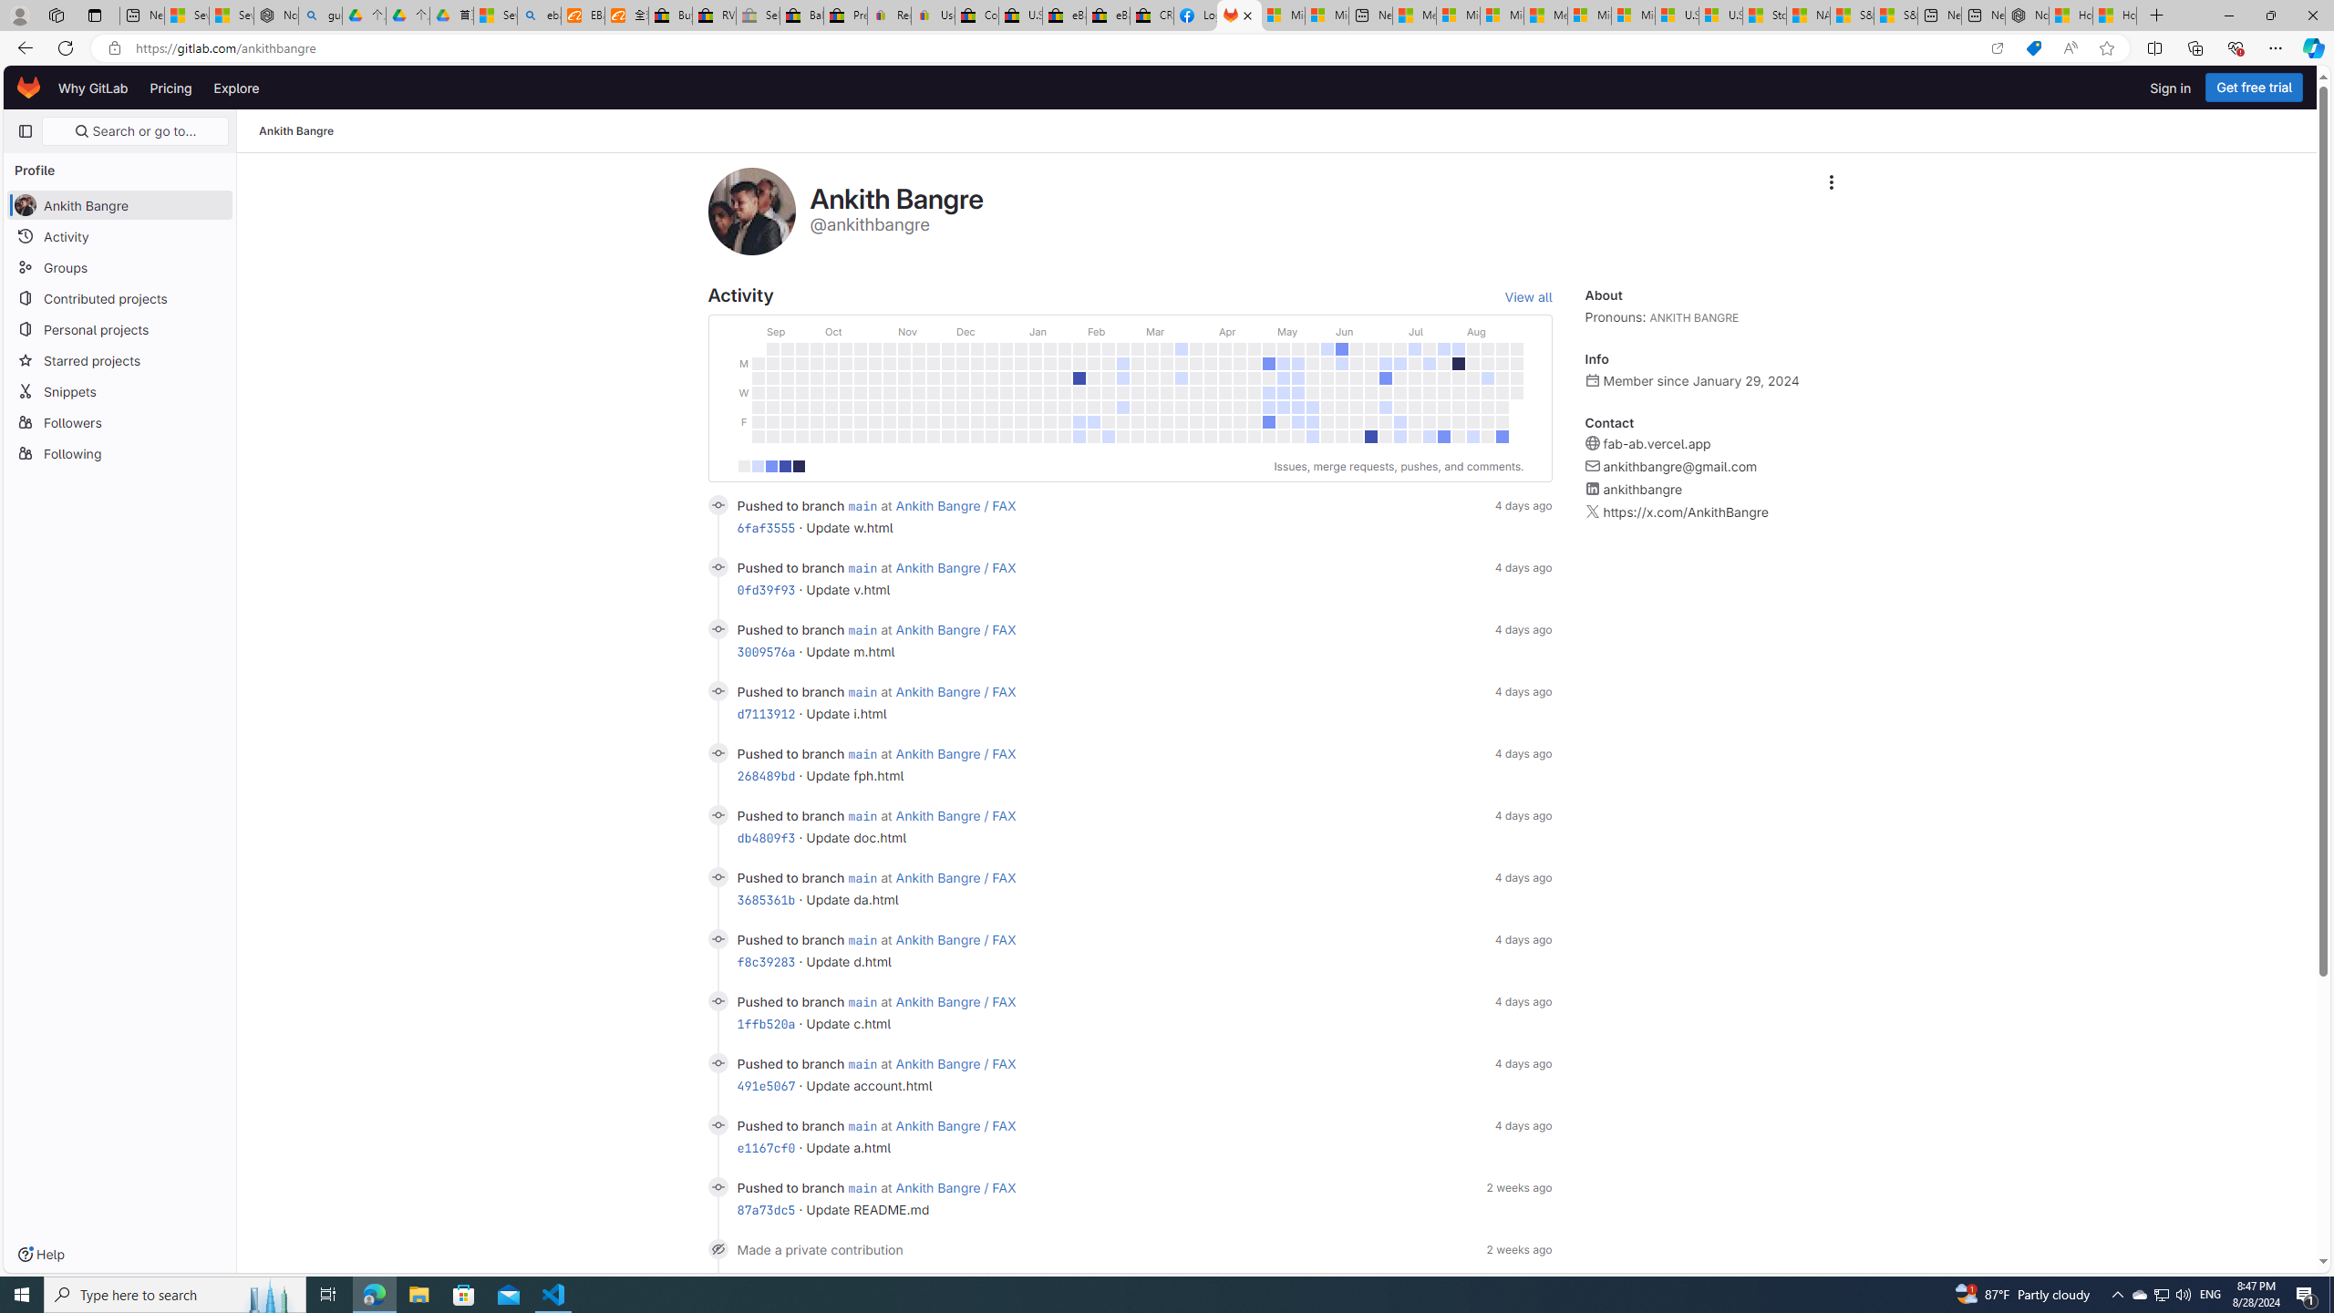 This screenshot has width=2334, height=1313. Describe the element at coordinates (321, 16) in the screenshot. I see `guge yunpan - Search` at that location.